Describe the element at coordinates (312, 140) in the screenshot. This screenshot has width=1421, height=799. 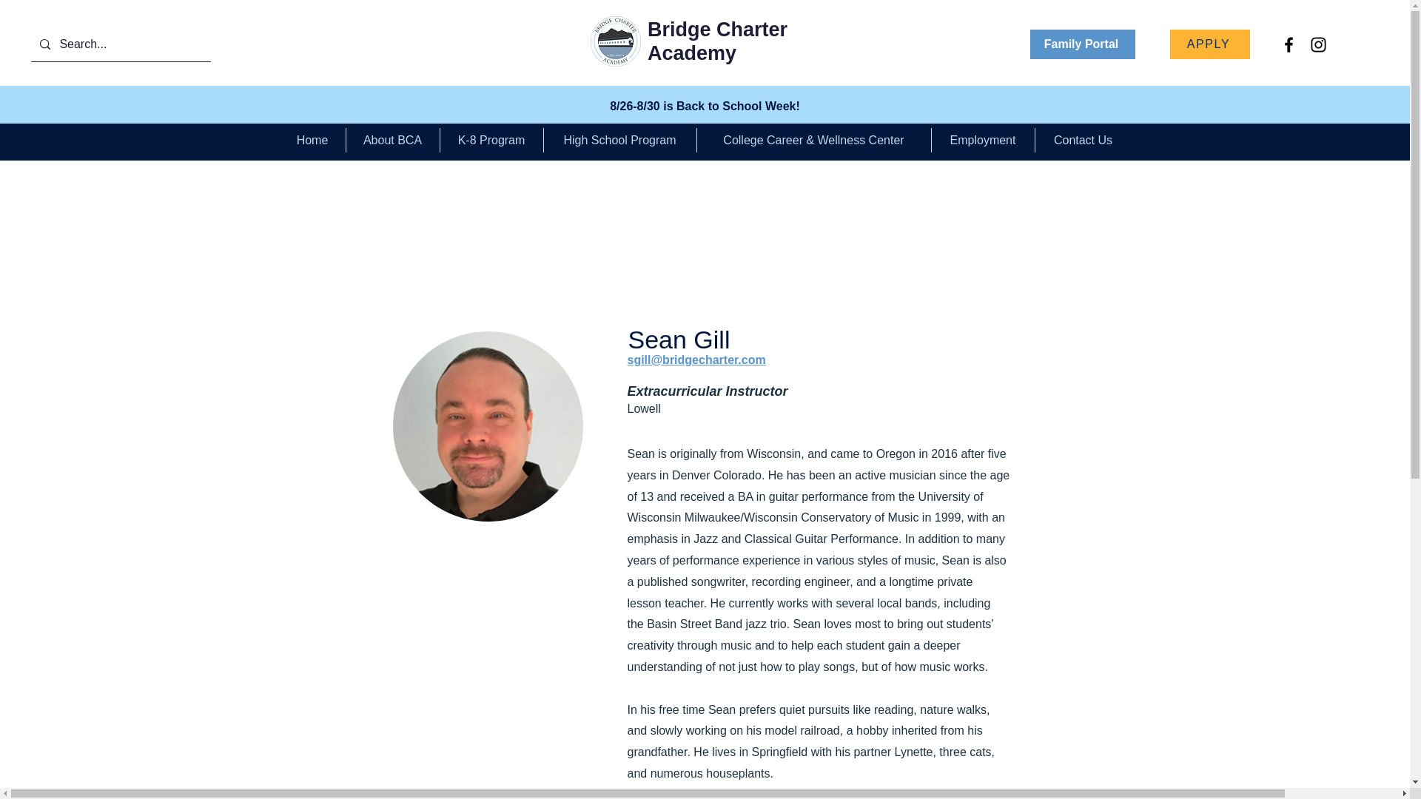
I see `Home` at that location.